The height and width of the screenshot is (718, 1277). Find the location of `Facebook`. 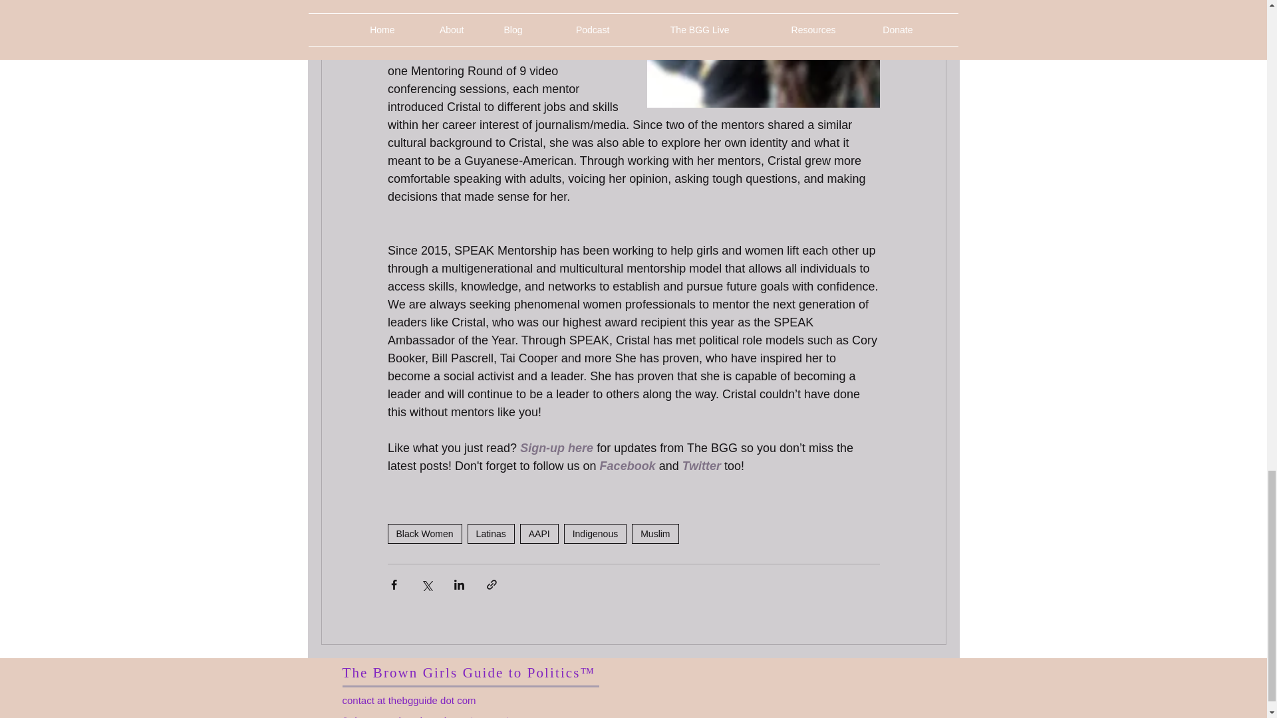

Facebook is located at coordinates (627, 465).